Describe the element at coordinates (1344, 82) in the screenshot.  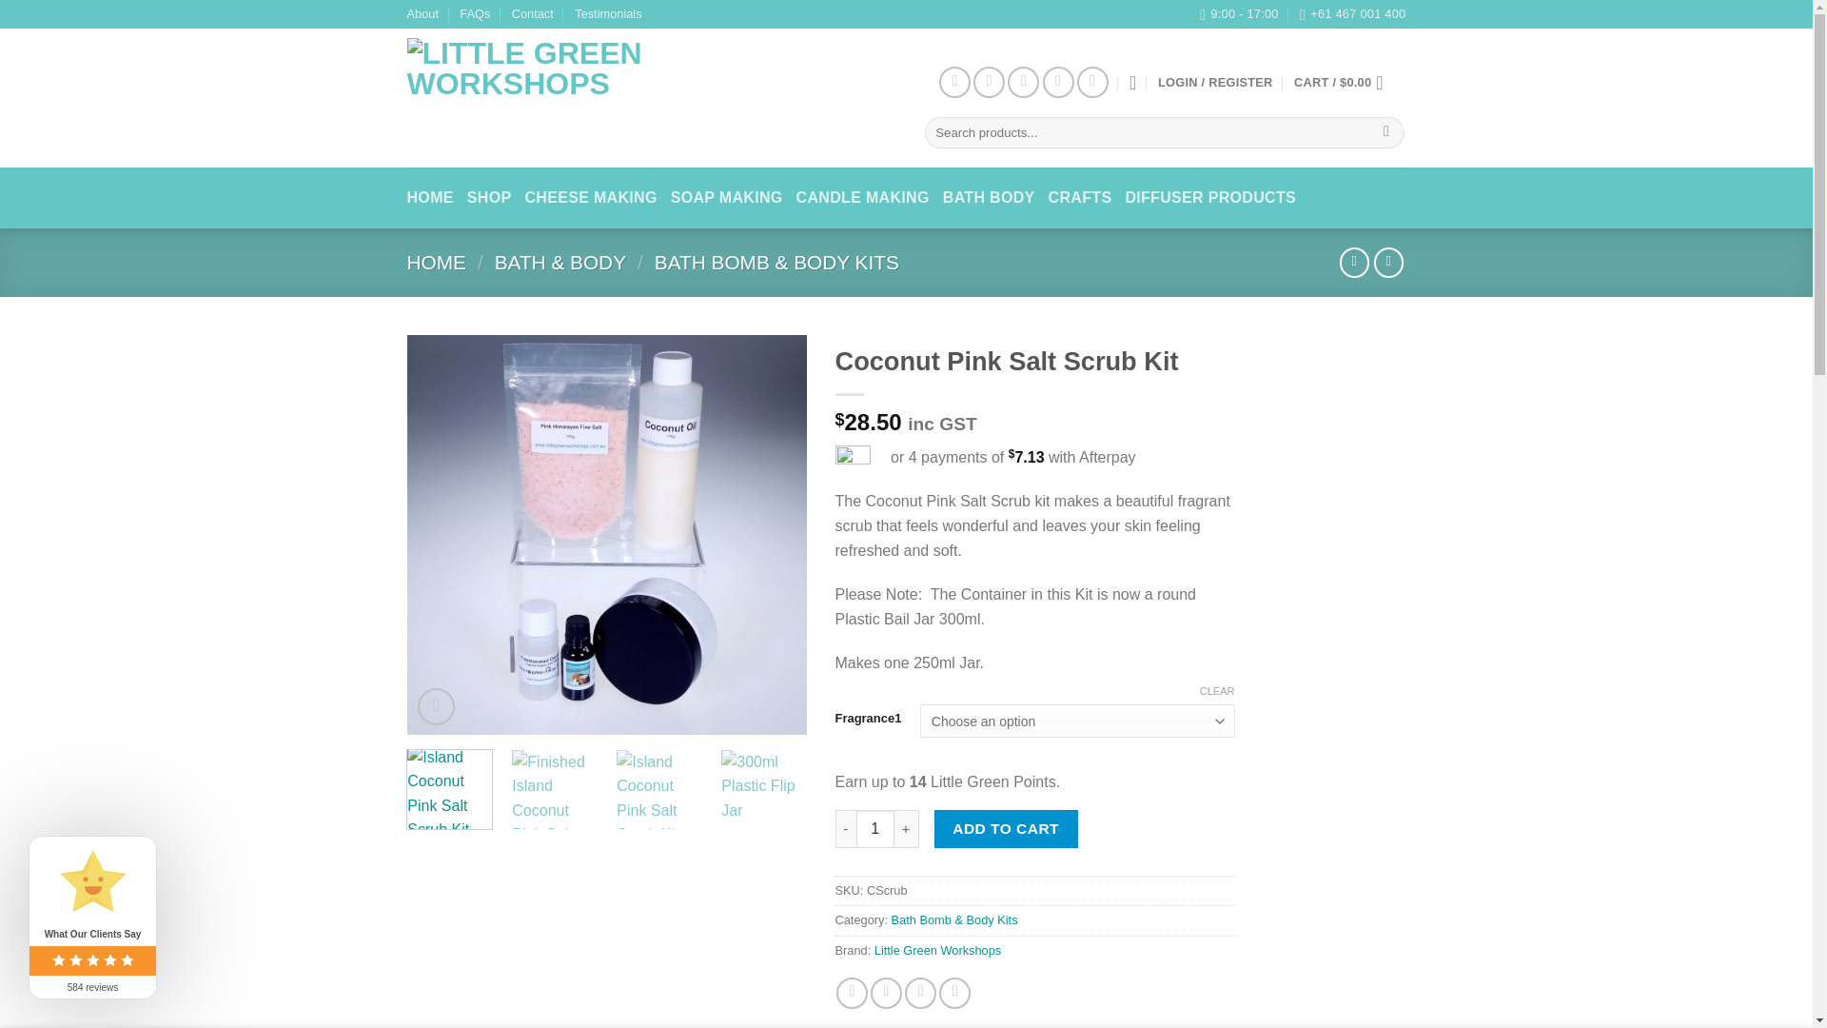
I see `Cart` at that location.